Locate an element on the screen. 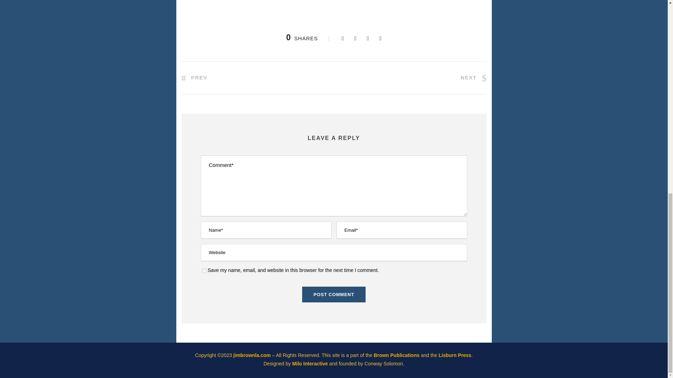 This screenshot has height=378, width=673. Lisburn Press is located at coordinates (455, 355).